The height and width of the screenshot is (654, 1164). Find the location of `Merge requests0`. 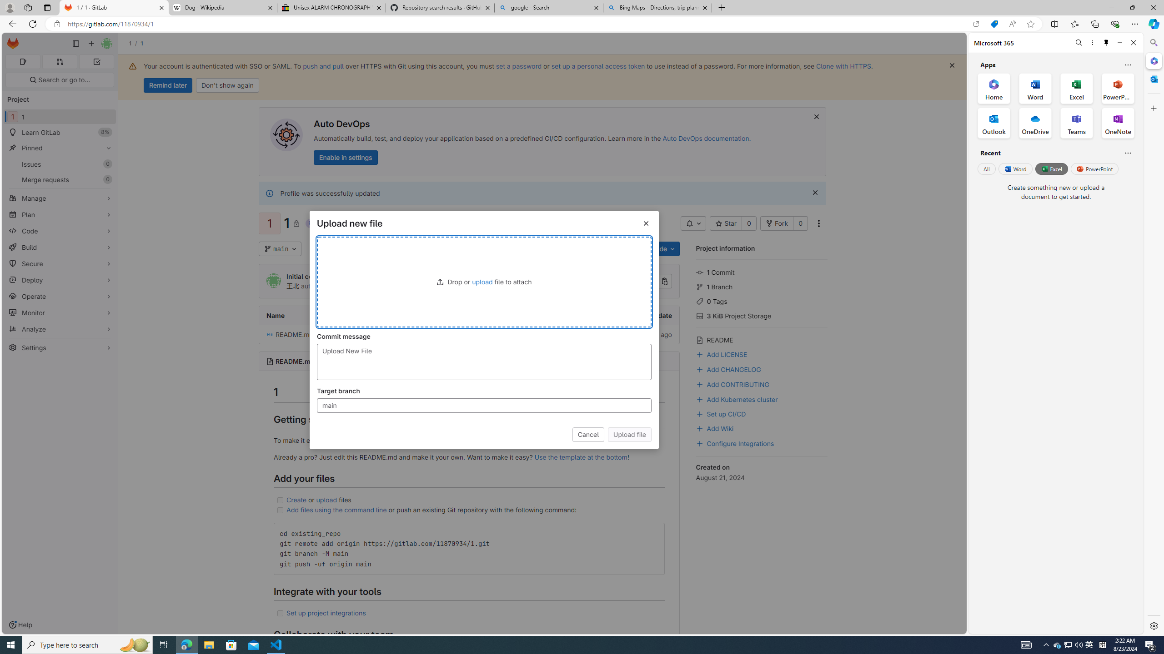

Merge requests0 is located at coordinates (60, 179).